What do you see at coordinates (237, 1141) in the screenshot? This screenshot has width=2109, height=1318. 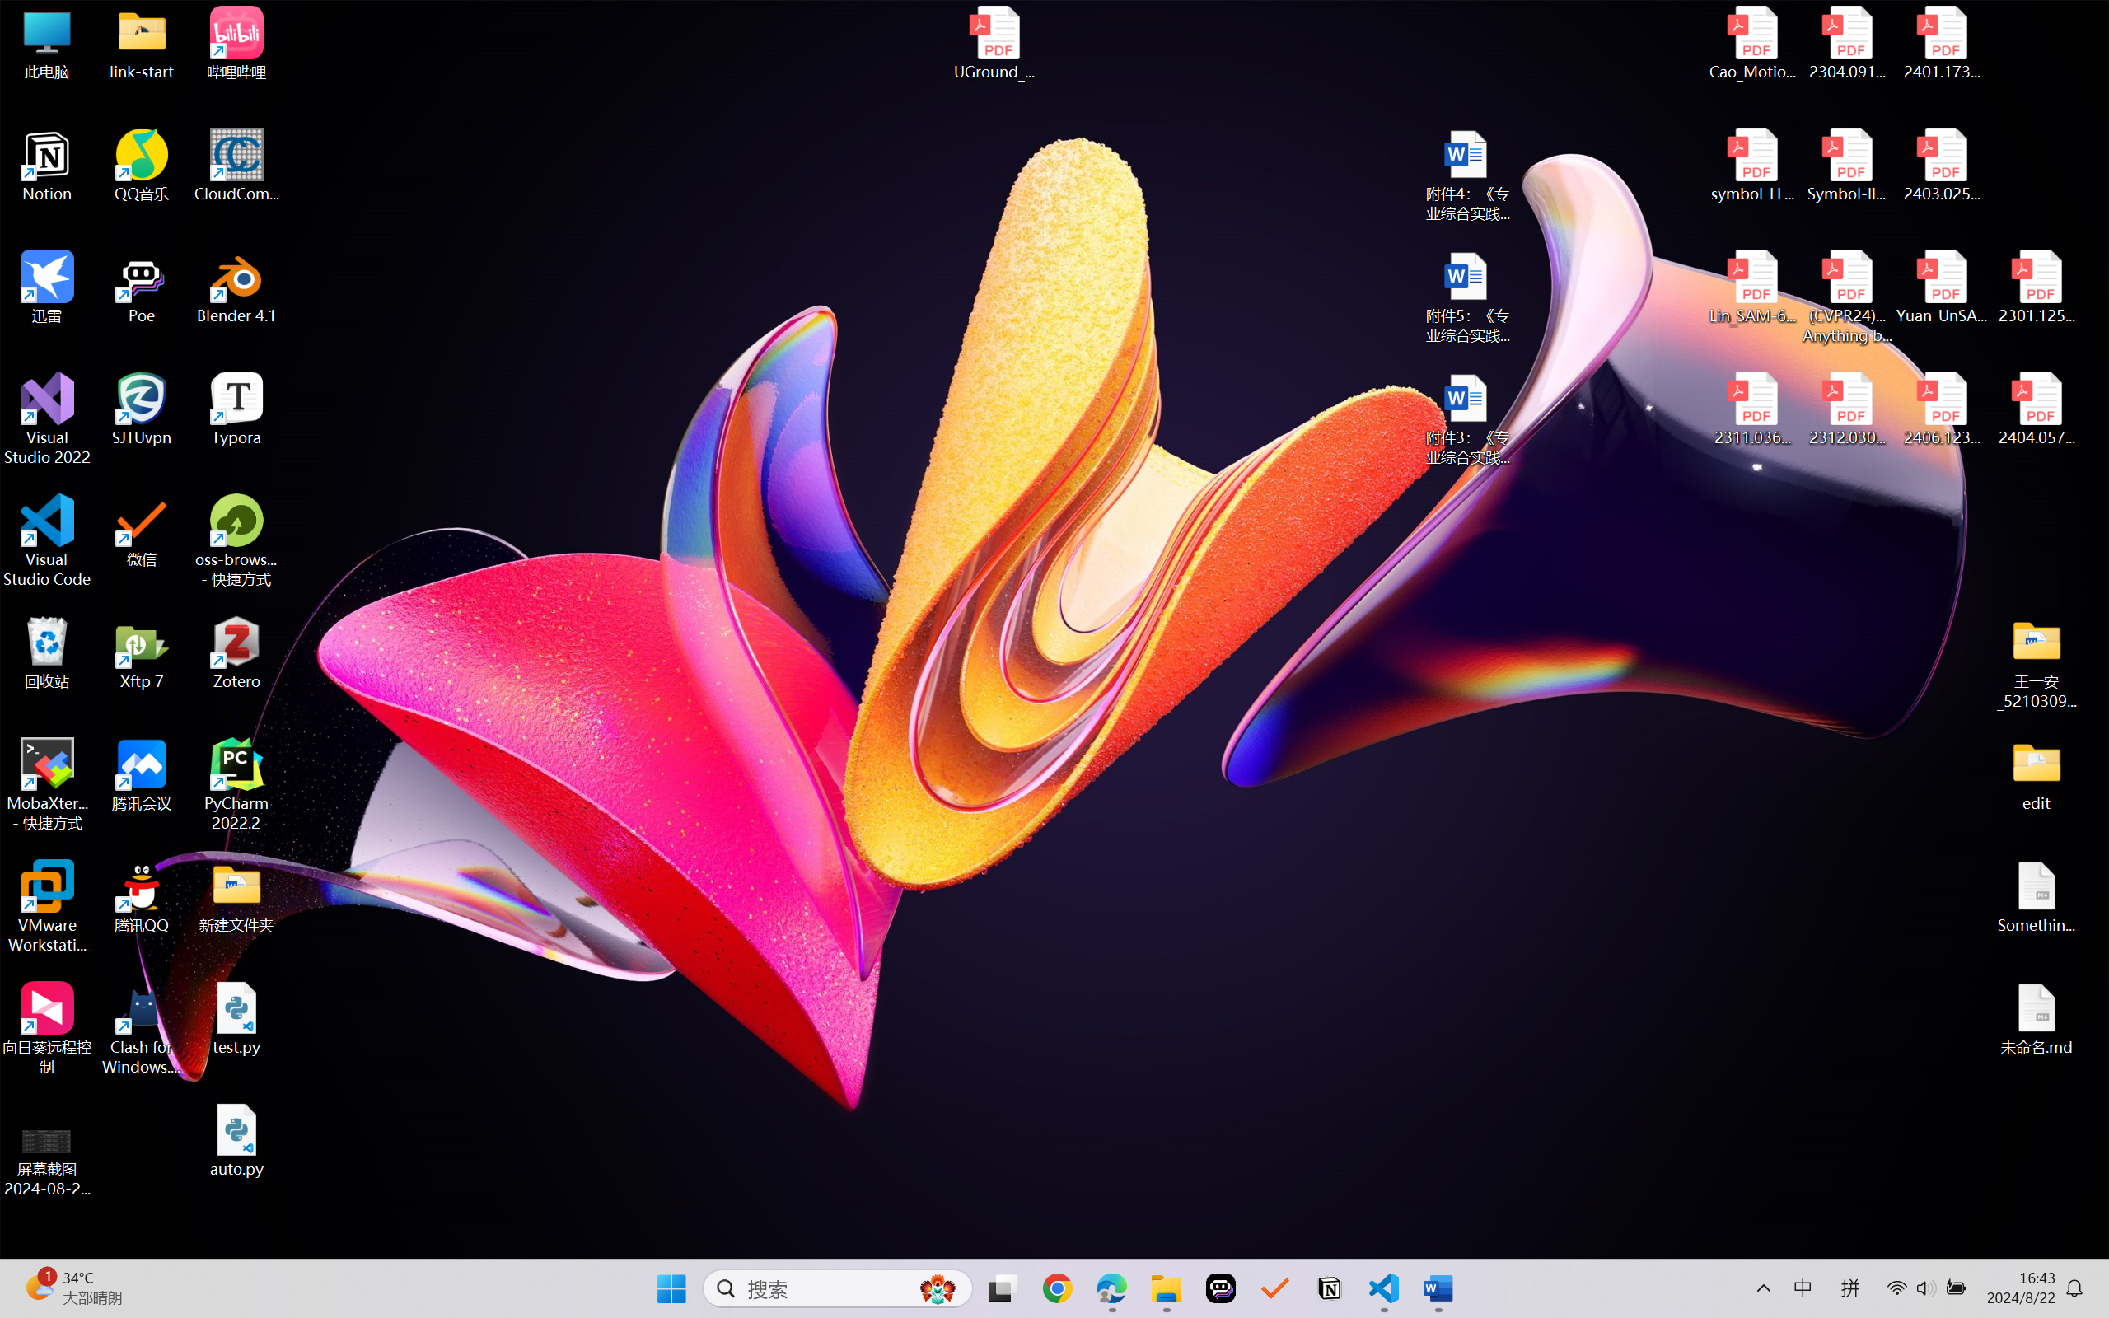 I see `auto.py` at bounding box center [237, 1141].